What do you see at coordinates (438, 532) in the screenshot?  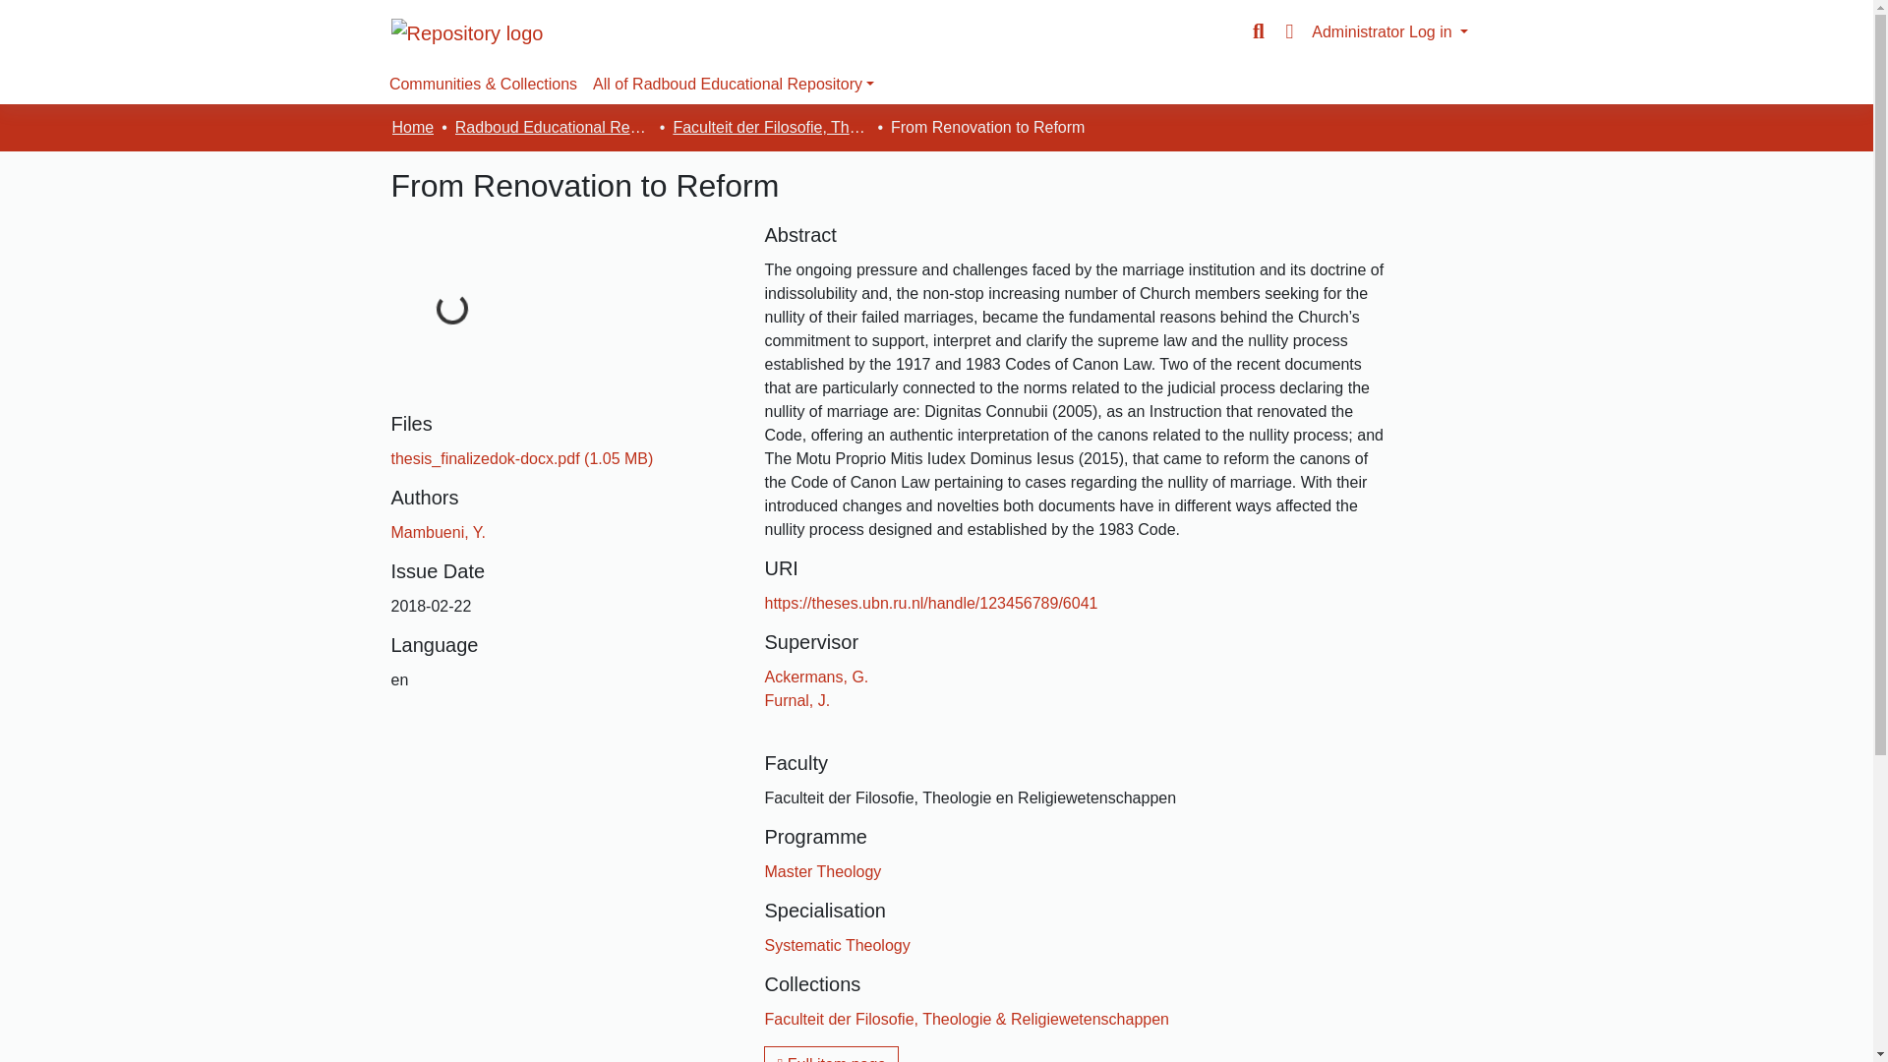 I see `Mambueni, Y.` at bounding box center [438, 532].